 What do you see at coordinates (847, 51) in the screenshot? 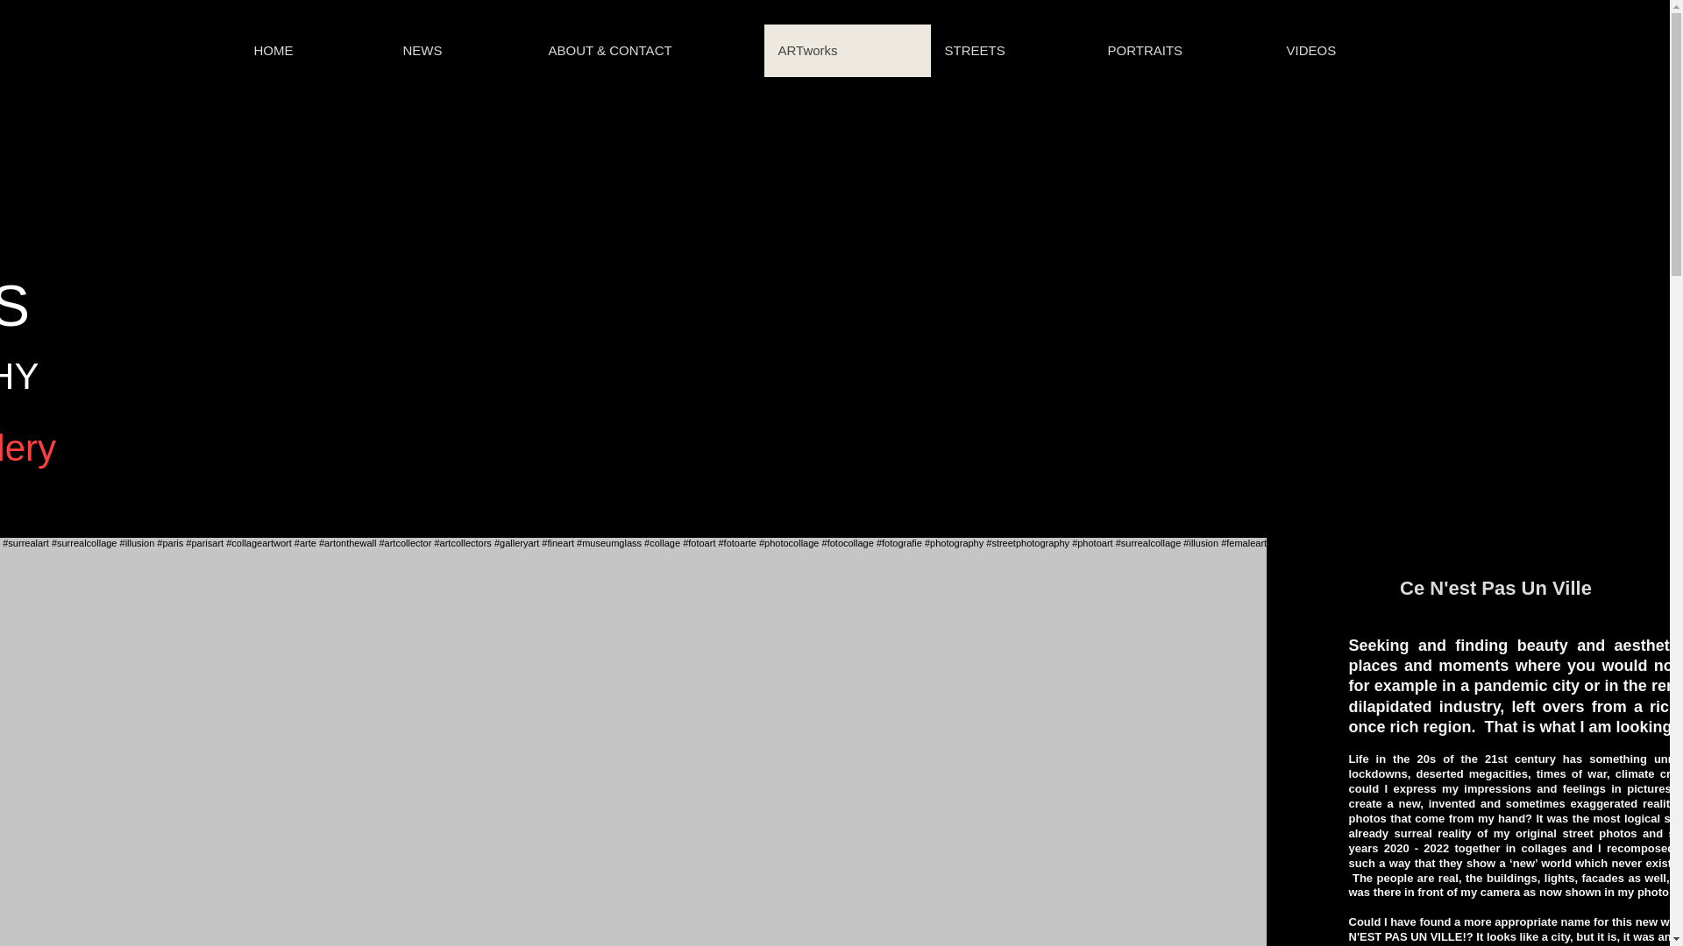
I see `ARTworks` at bounding box center [847, 51].